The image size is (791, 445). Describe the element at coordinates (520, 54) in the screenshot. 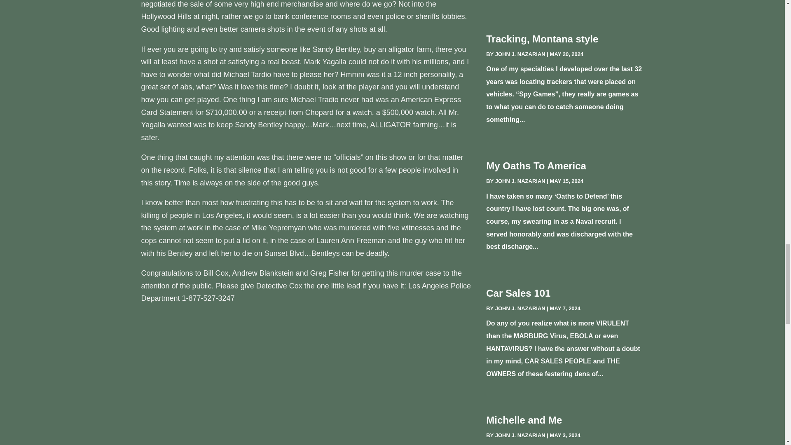

I see `Posts by John J. Nazarian` at that location.